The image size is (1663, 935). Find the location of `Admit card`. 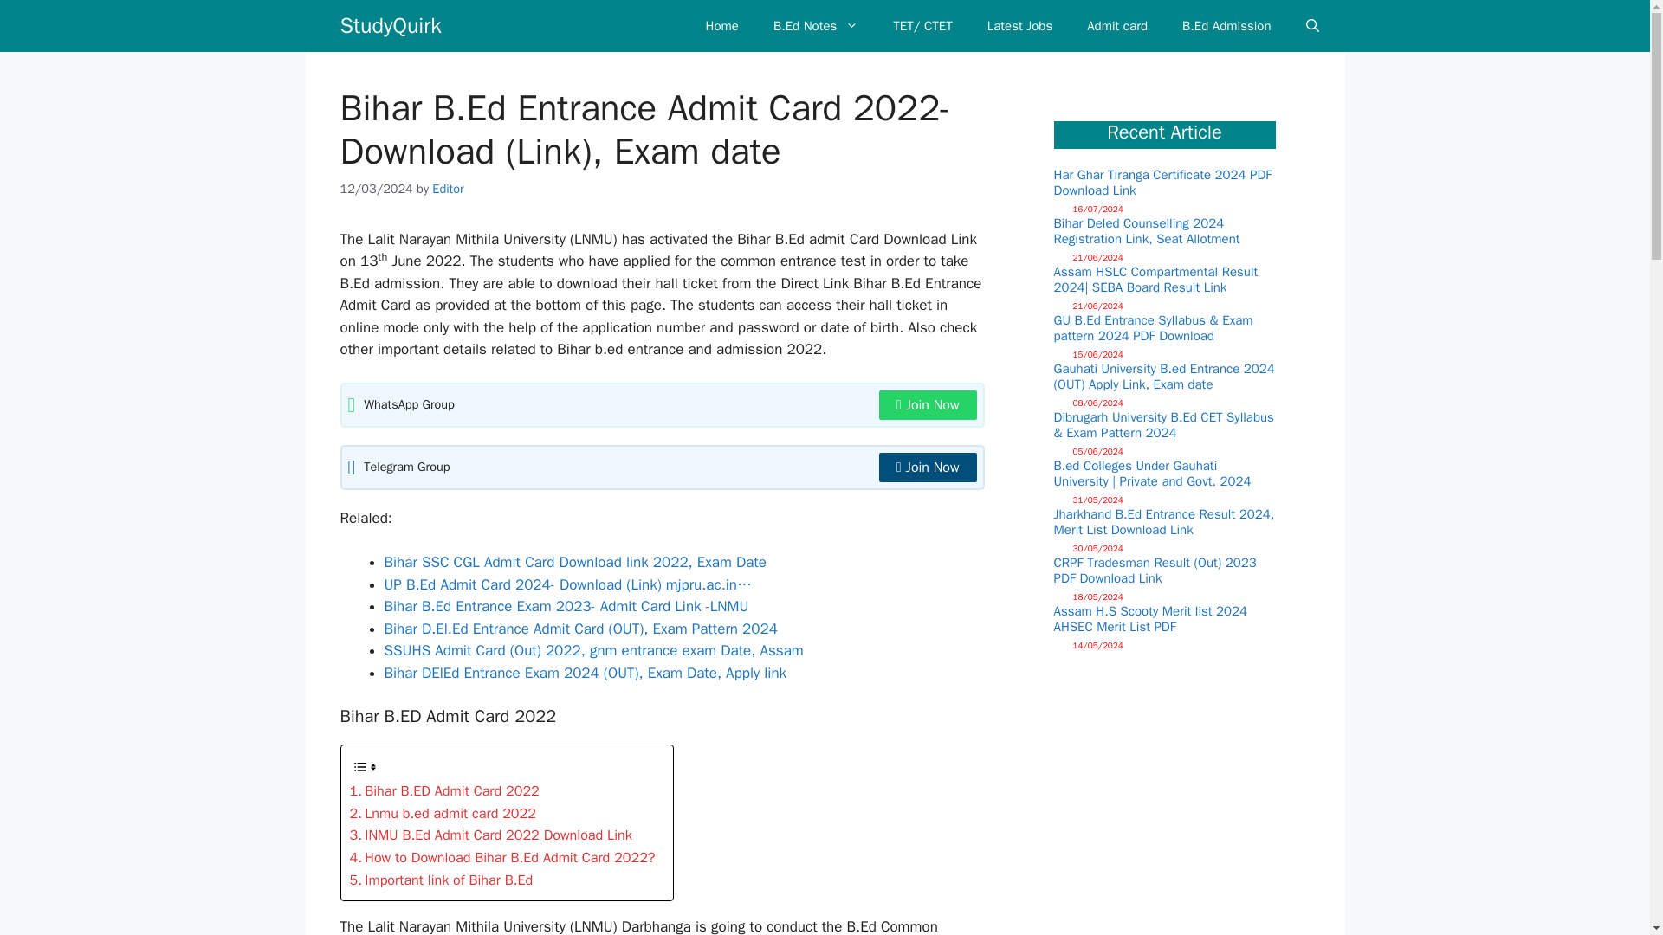

Admit card is located at coordinates (1117, 26).